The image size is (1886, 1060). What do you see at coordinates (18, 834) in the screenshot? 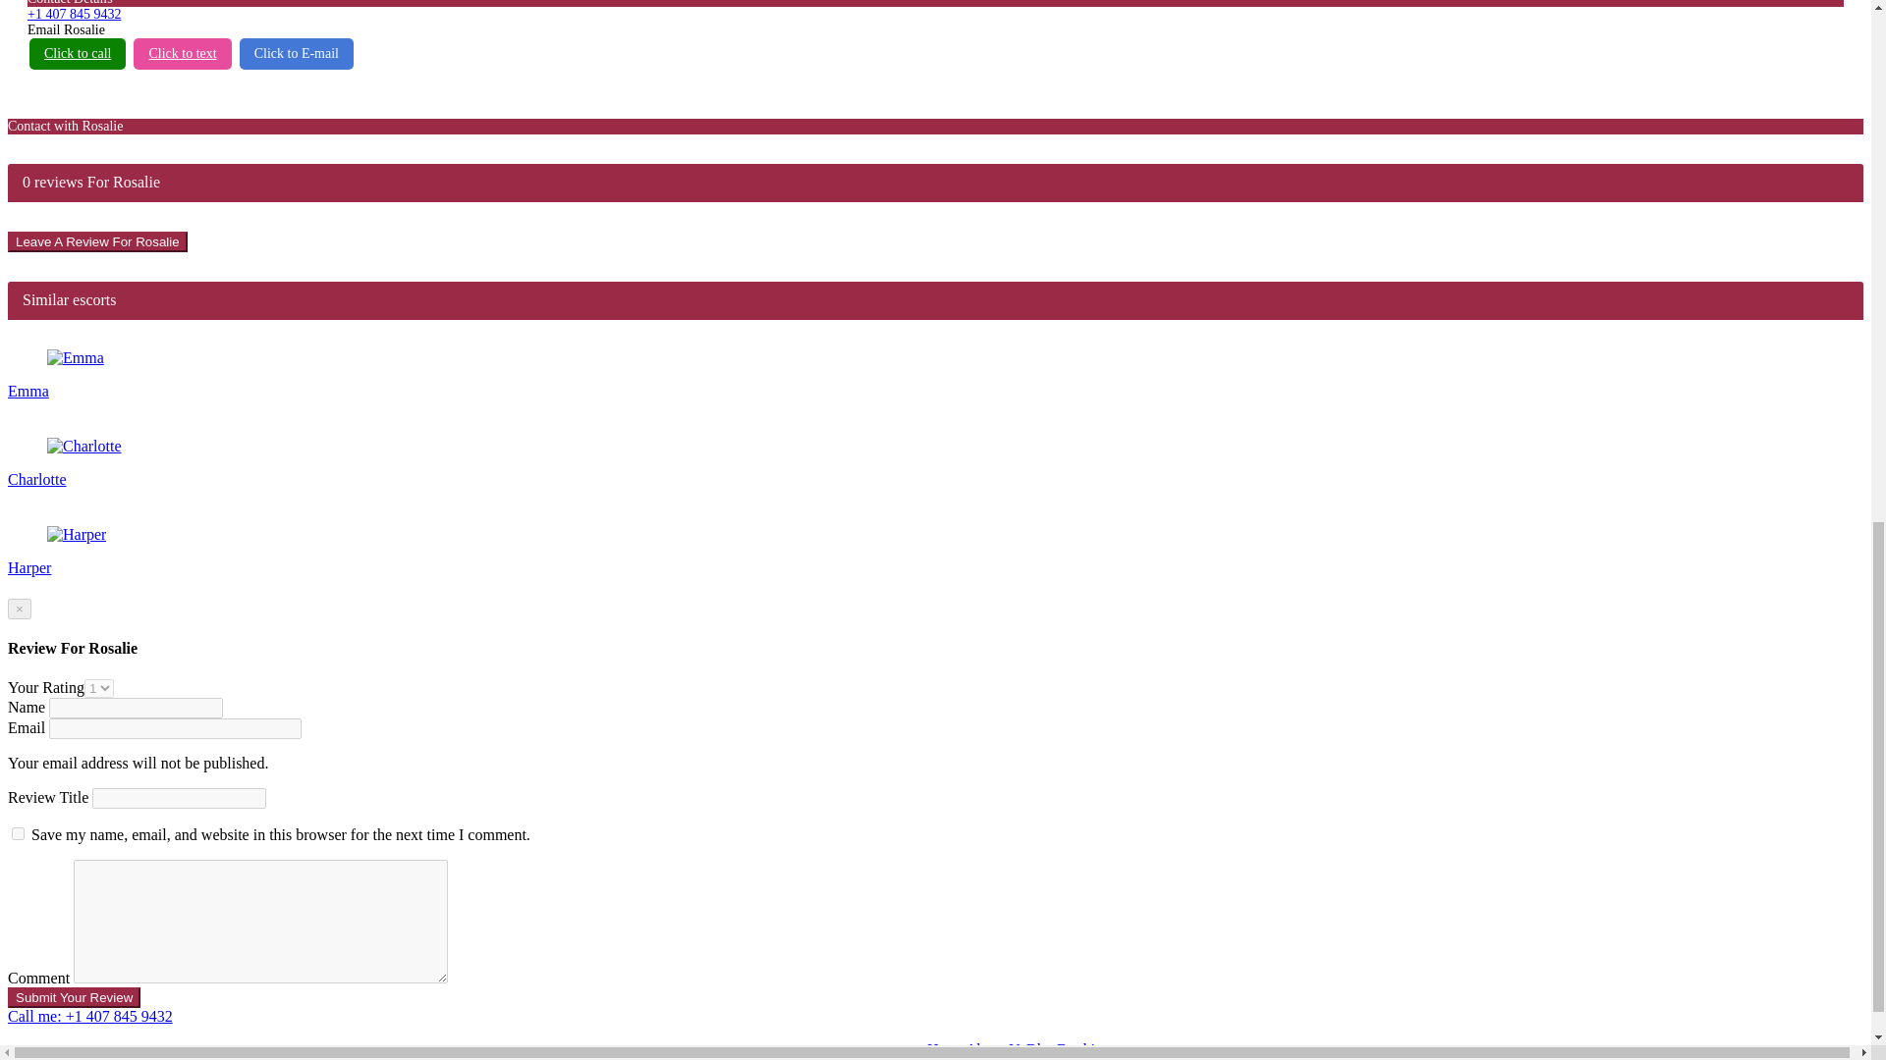
I see `yes` at bounding box center [18, 834].